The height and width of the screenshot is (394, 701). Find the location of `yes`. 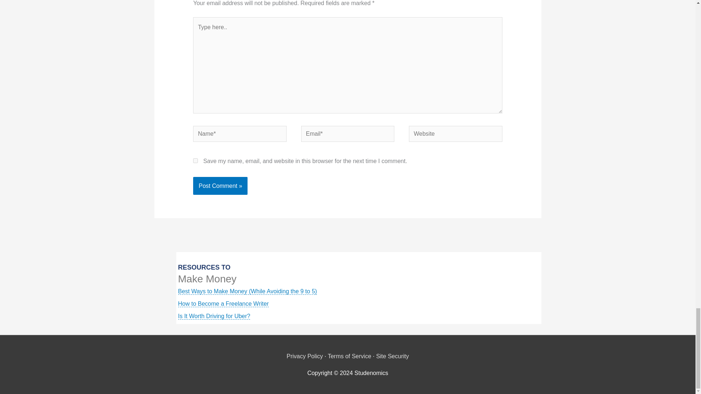

yes is located at coordinates (195, 161).